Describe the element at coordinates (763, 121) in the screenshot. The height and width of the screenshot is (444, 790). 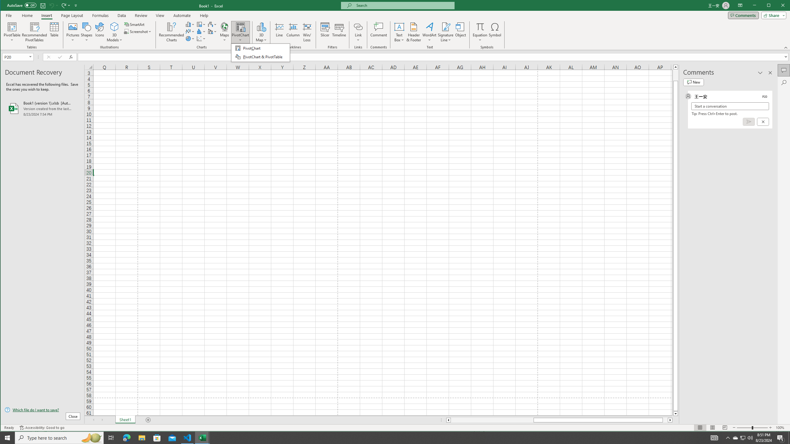
I see `Cancel` at that location.